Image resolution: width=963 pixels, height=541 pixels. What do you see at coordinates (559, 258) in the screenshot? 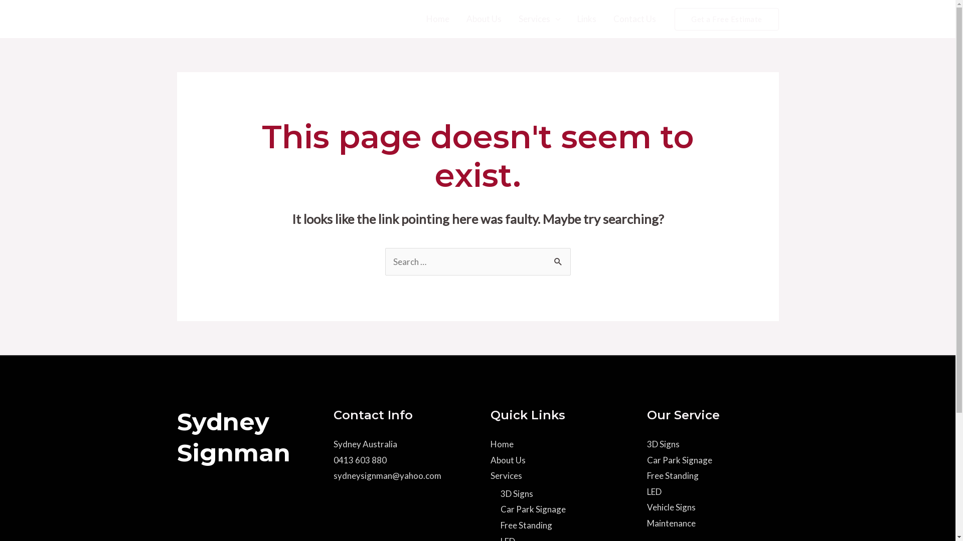
I see `Search` at bounding box center [559, 258].